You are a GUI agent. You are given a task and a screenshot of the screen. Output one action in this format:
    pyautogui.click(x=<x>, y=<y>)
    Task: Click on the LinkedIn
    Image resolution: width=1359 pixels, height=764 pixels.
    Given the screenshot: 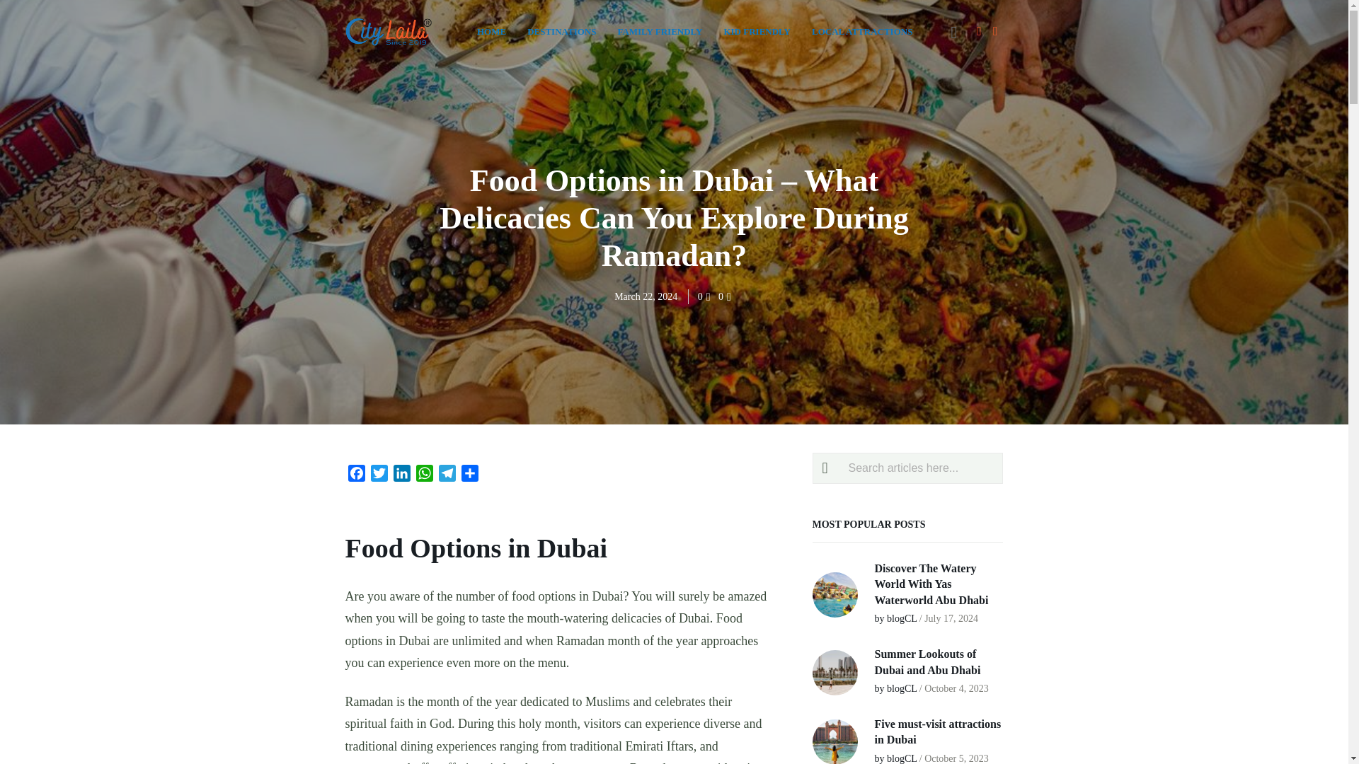 What is the action you would take?
    pyautogui.click(x=402, y=475)
    